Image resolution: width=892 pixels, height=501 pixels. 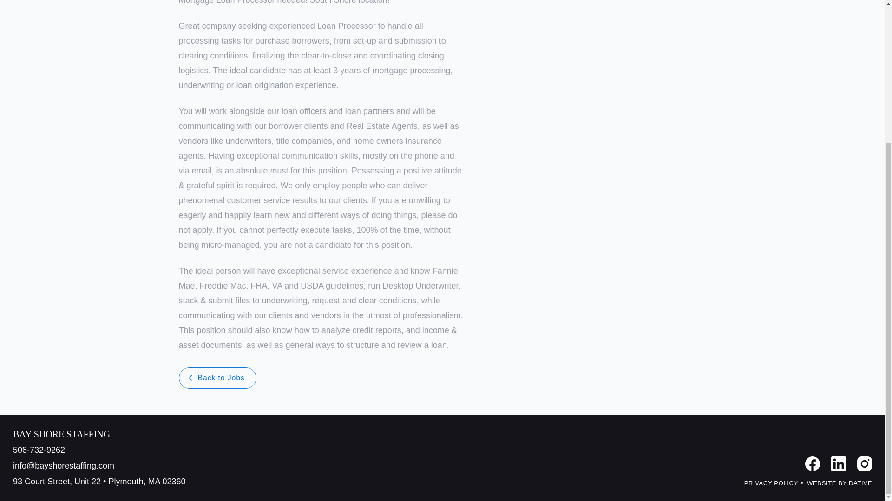 I want to click on Back to Jobs, so click(x=217, y=378).